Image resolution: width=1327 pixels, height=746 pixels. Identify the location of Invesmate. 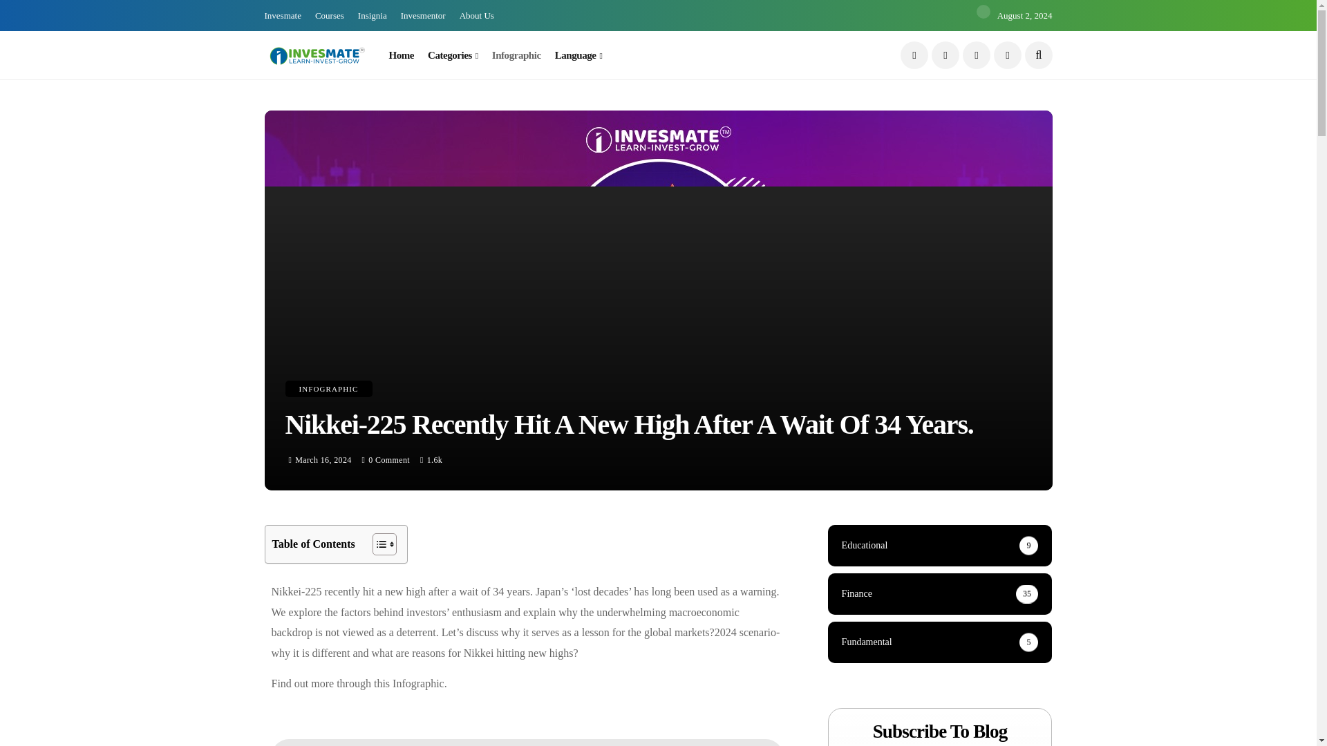
(282, 15).